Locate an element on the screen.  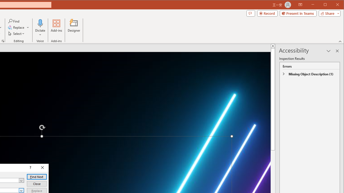
Context help is located at coordinates (30, 168).